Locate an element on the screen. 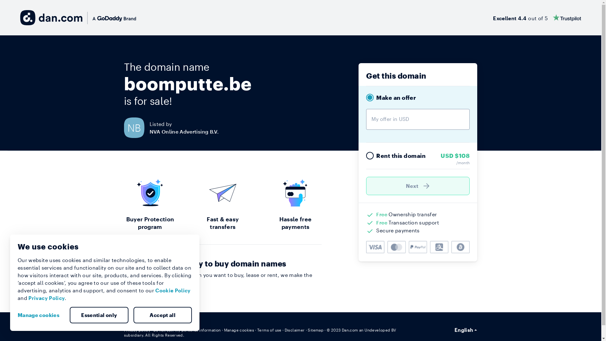 This screenshot has width=606, height=341. Excellent 4.4 out of 5 is located at coordinates (537, 18).